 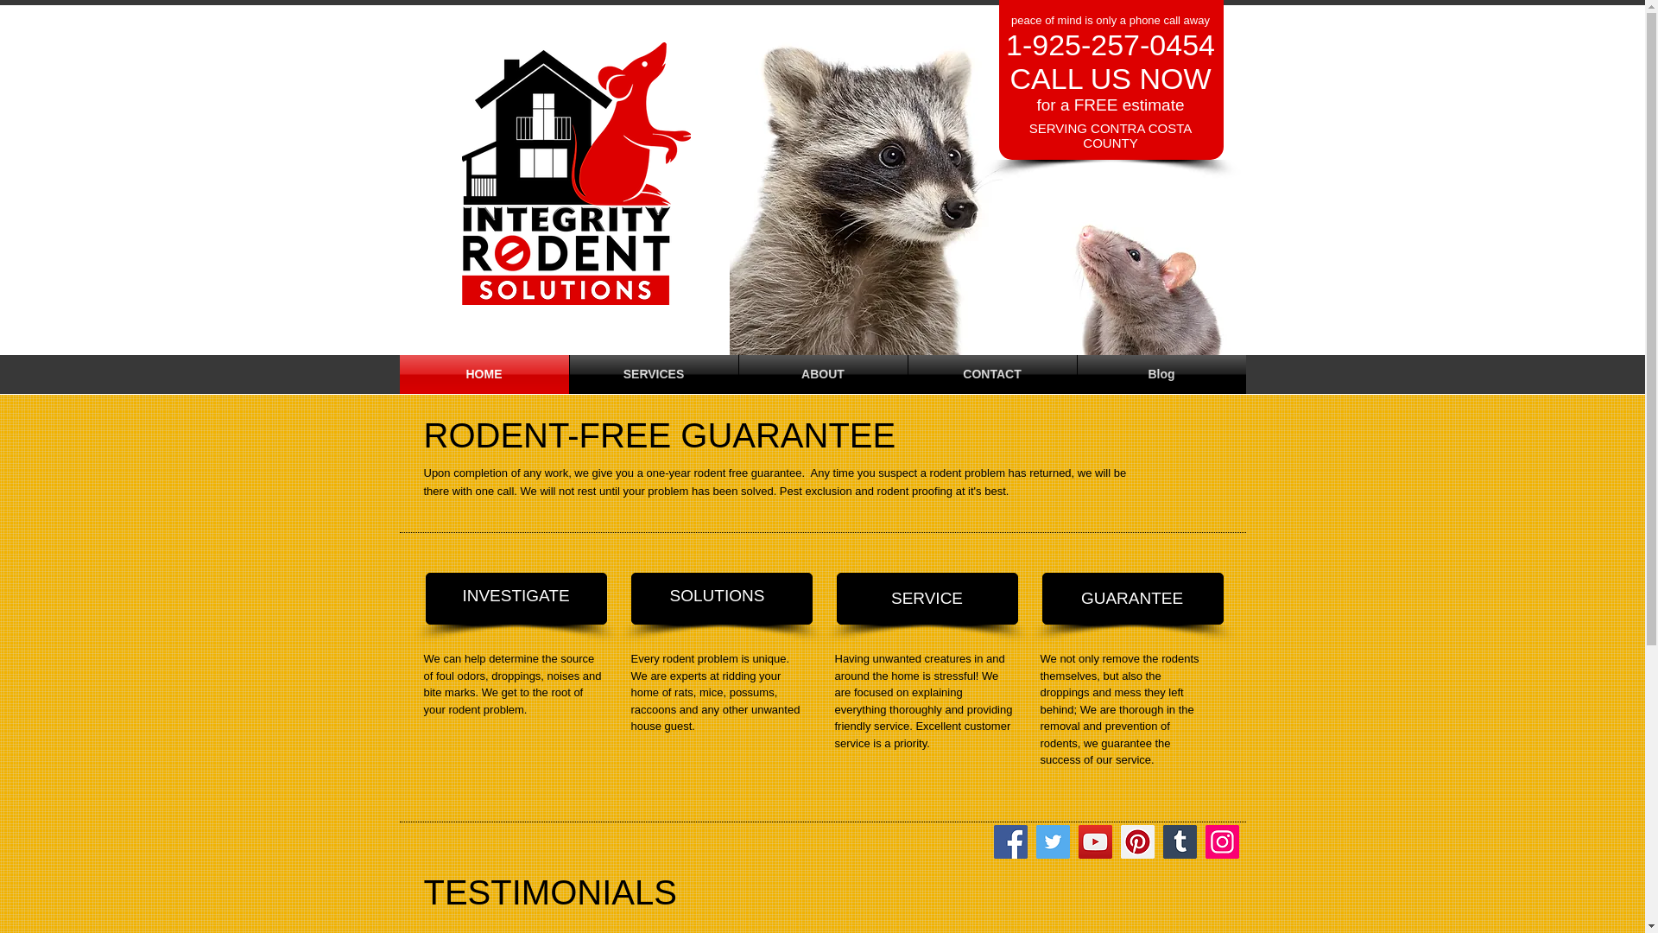 What do you see at coordinates (549, 892) in the screenshot?
I see `TESTIMONIALS` at bounding box center [549, 892].